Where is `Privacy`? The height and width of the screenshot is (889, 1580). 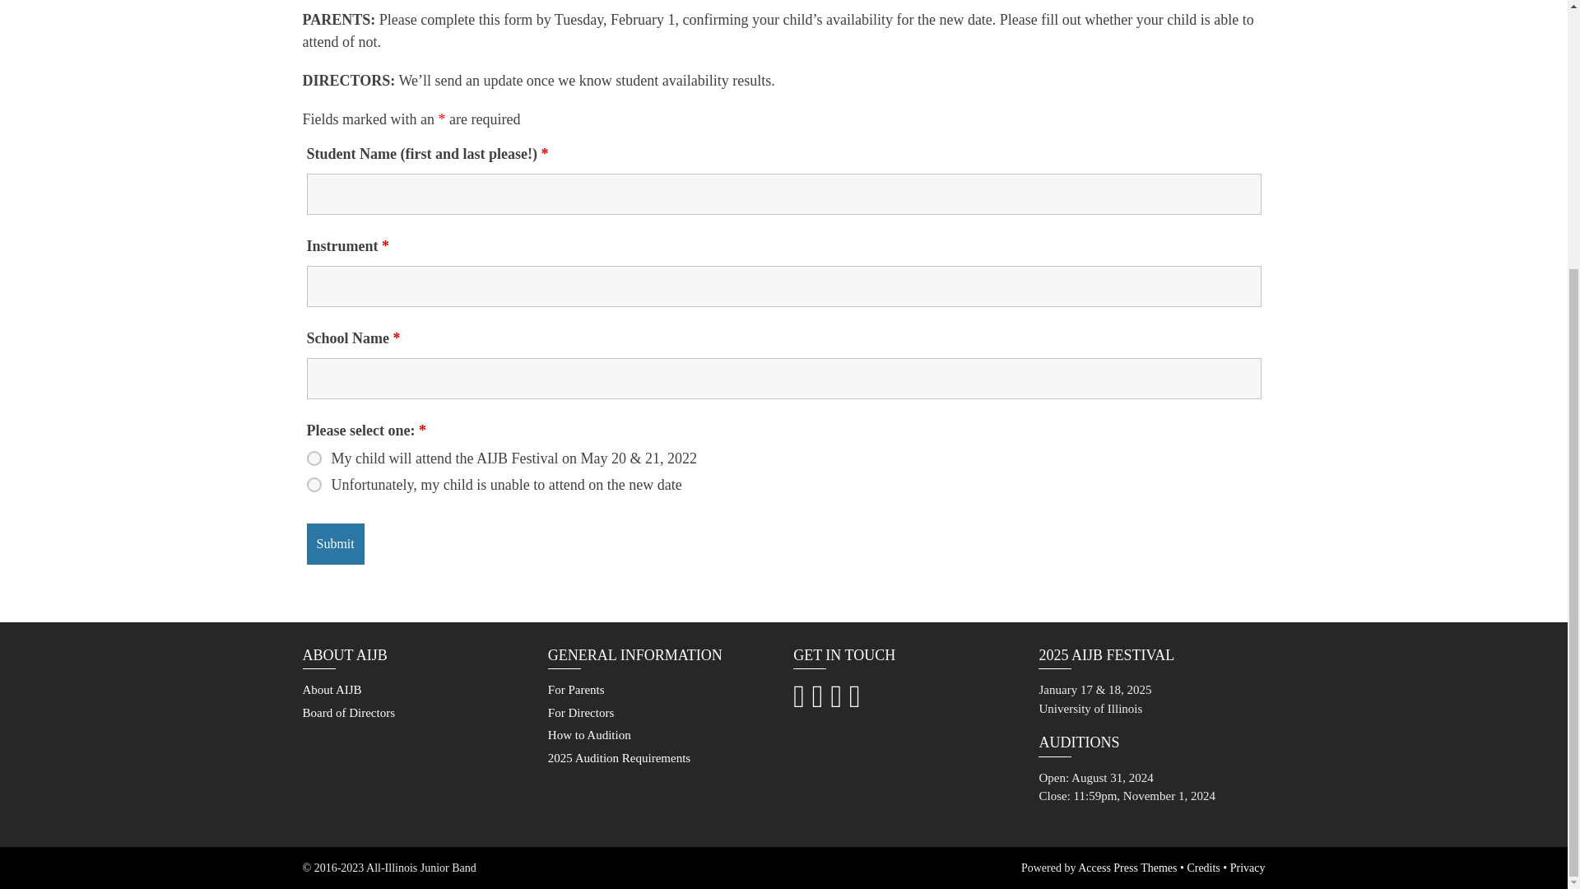
Privacy is located at coordinates (1248, 868).